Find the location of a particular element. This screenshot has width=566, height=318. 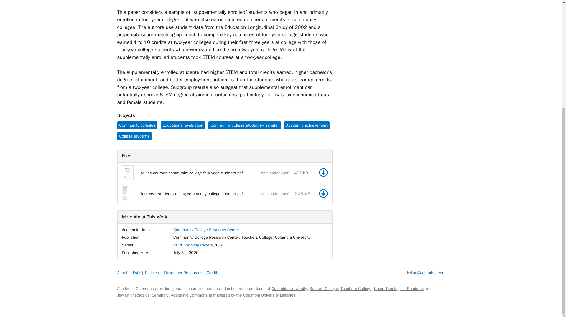

Developer Resources is located at coordinates (183, 273).